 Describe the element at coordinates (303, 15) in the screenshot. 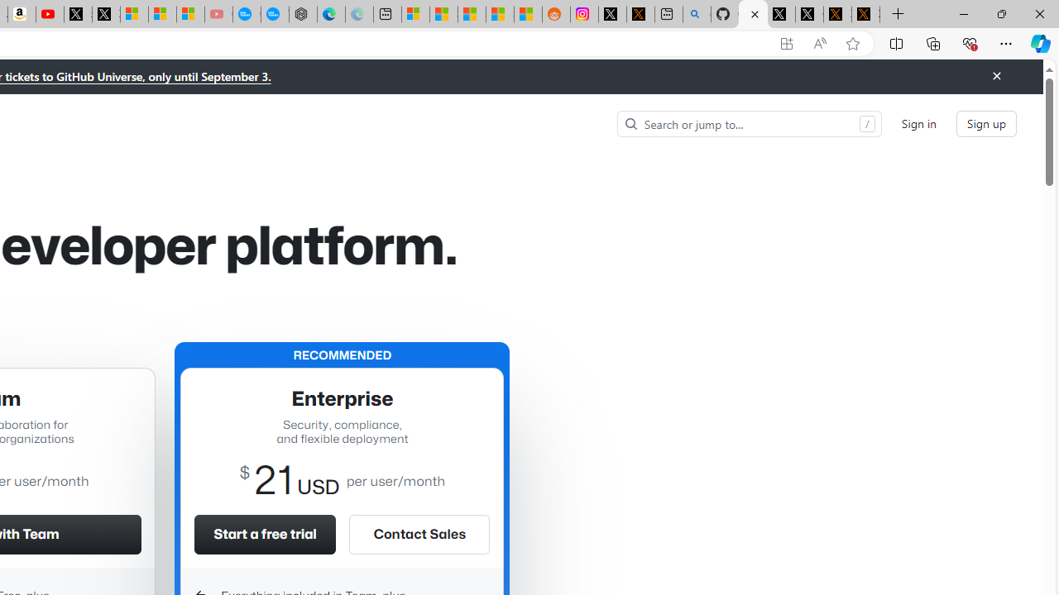

I see `Nordace - Nordace has arrived Hong Kong` at that location.